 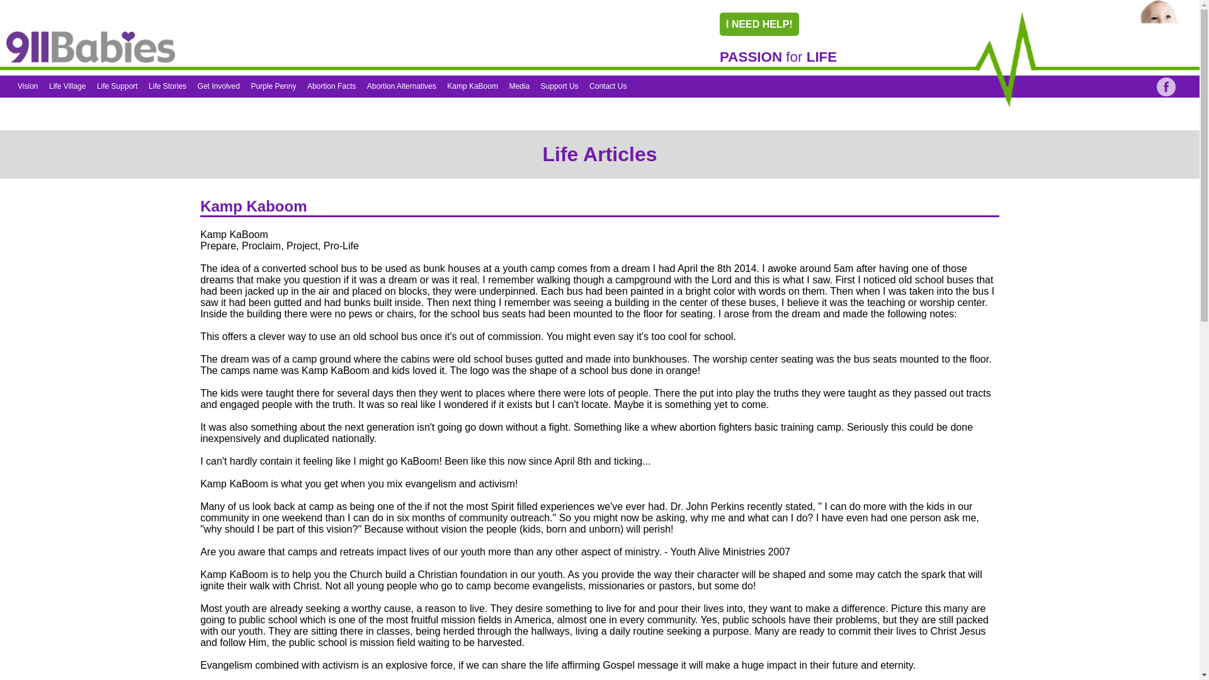 What do you see at coordinates (117, 86) in the screenshot?
I see `Life Support` at bounding box center [117, 86].